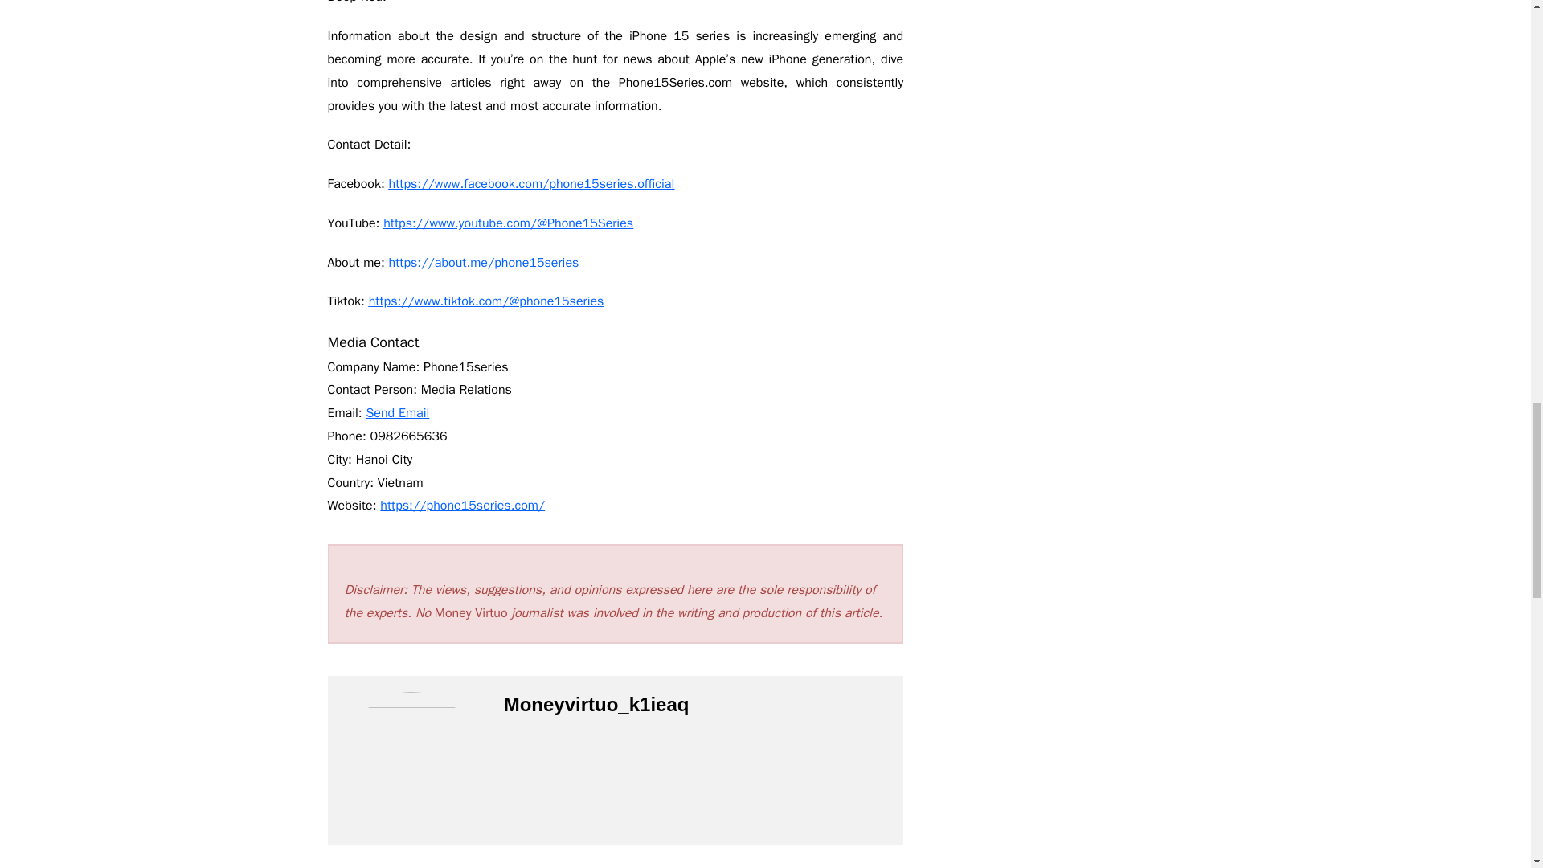 This screenshot has width=1543, height=868. Describe the element at coordinates (397, 413) in the screenshot. I see `Send Email` at that location.